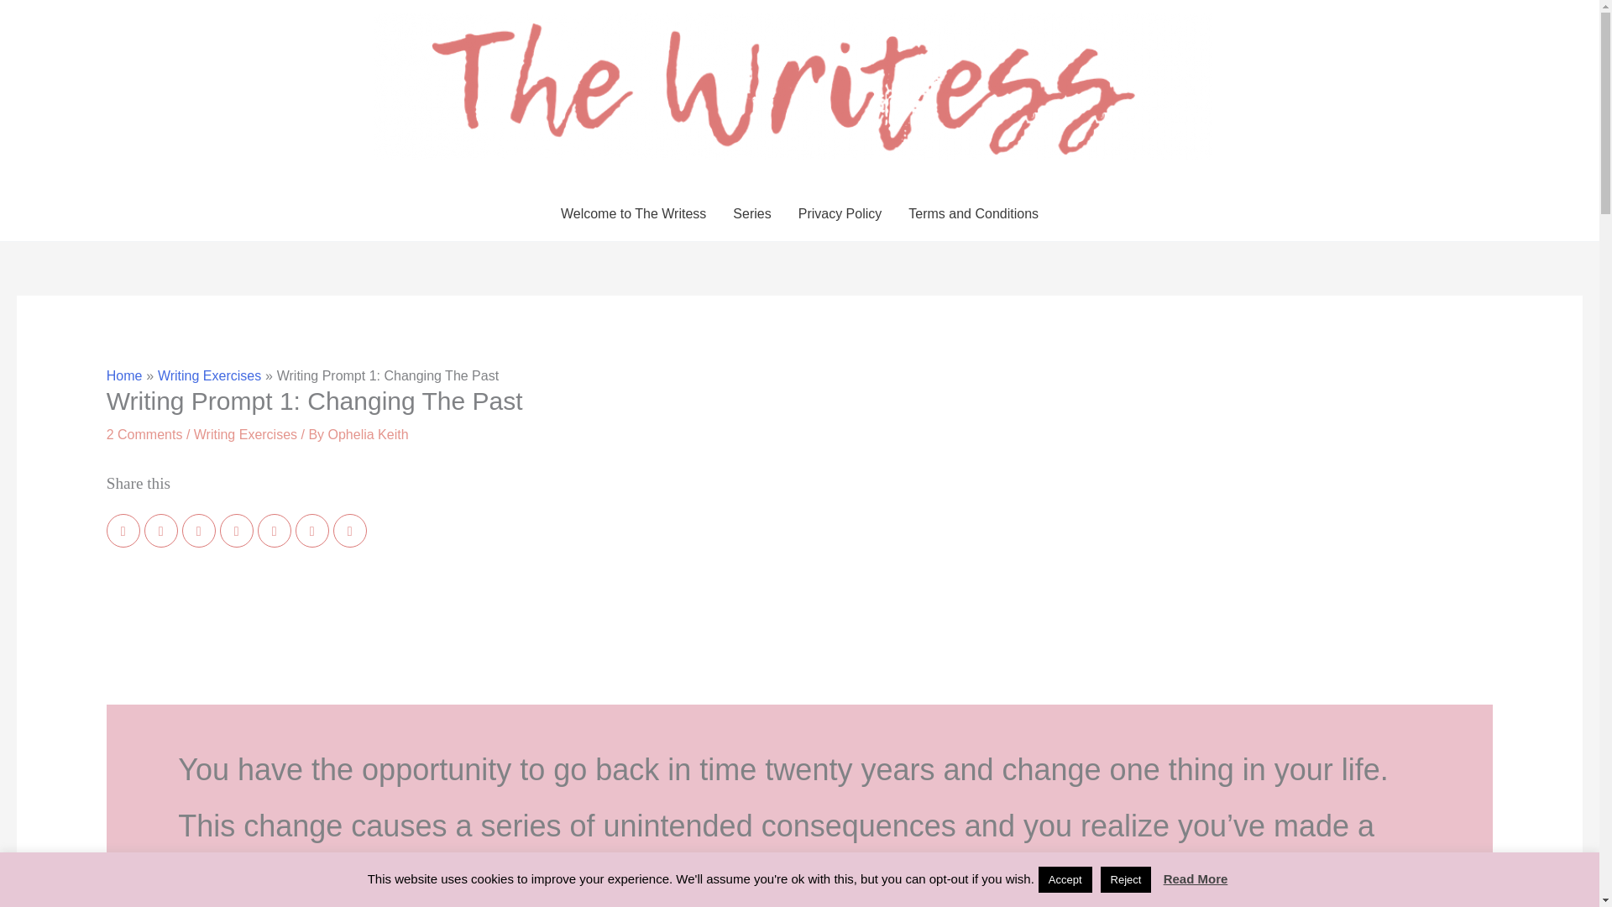  What do you see at coordinates (369, 433) in the screenshot?
I see `Ophelia Keith` at bounding box center [369, 433].